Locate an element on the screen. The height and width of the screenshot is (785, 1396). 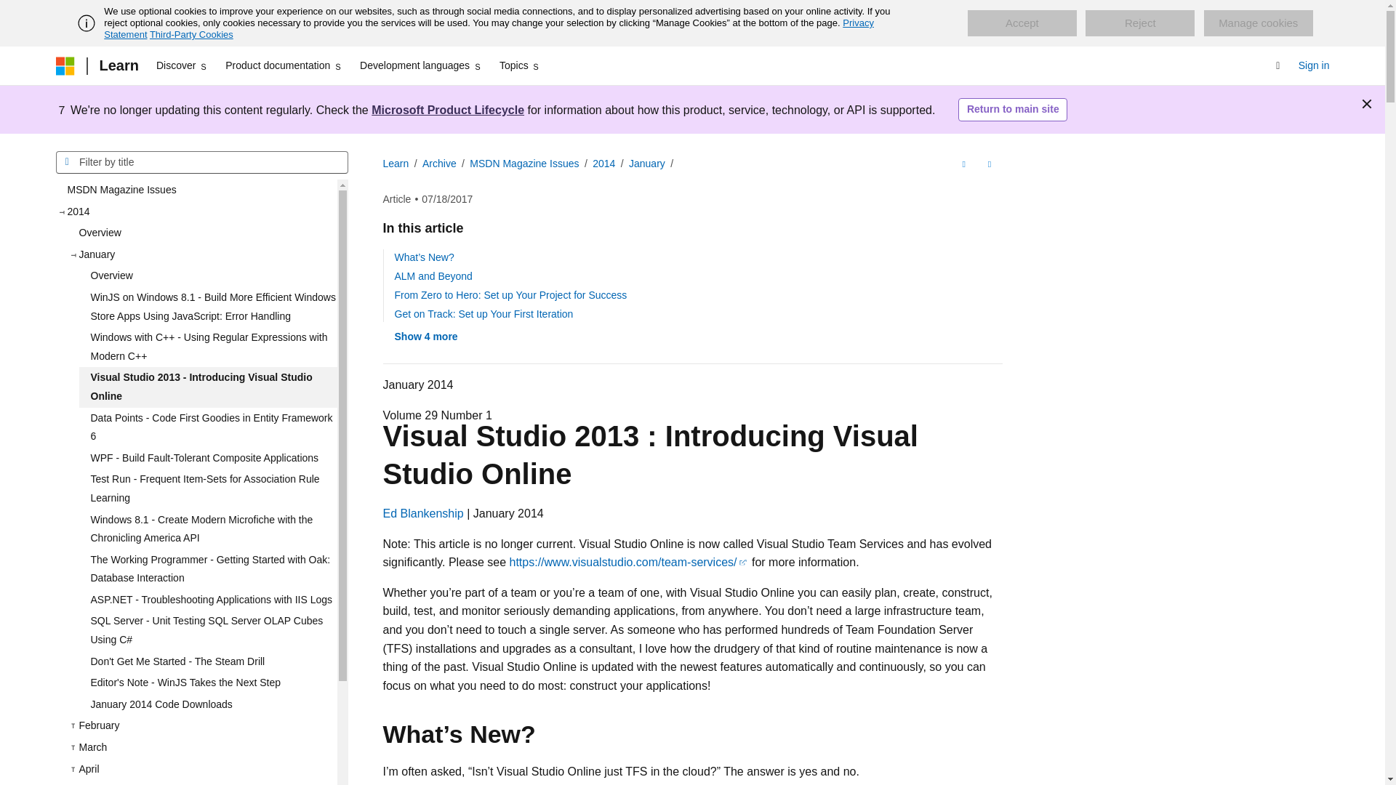
Overview is located at coordinates (201, 233).